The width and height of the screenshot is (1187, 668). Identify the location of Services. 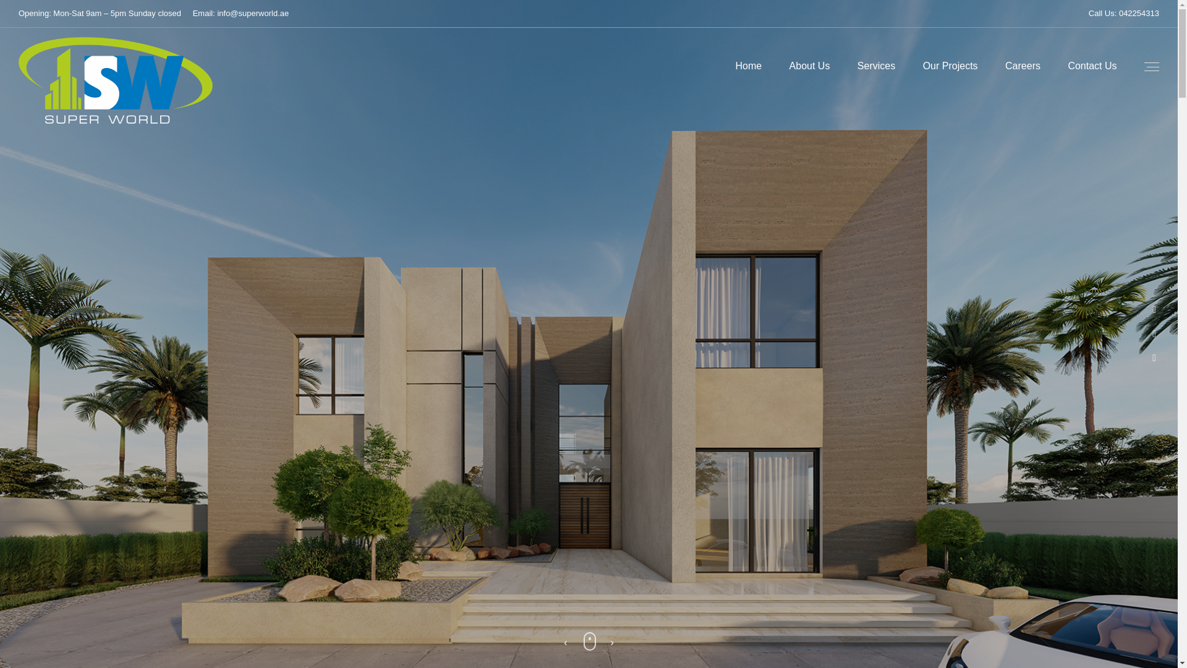
(877, 66).